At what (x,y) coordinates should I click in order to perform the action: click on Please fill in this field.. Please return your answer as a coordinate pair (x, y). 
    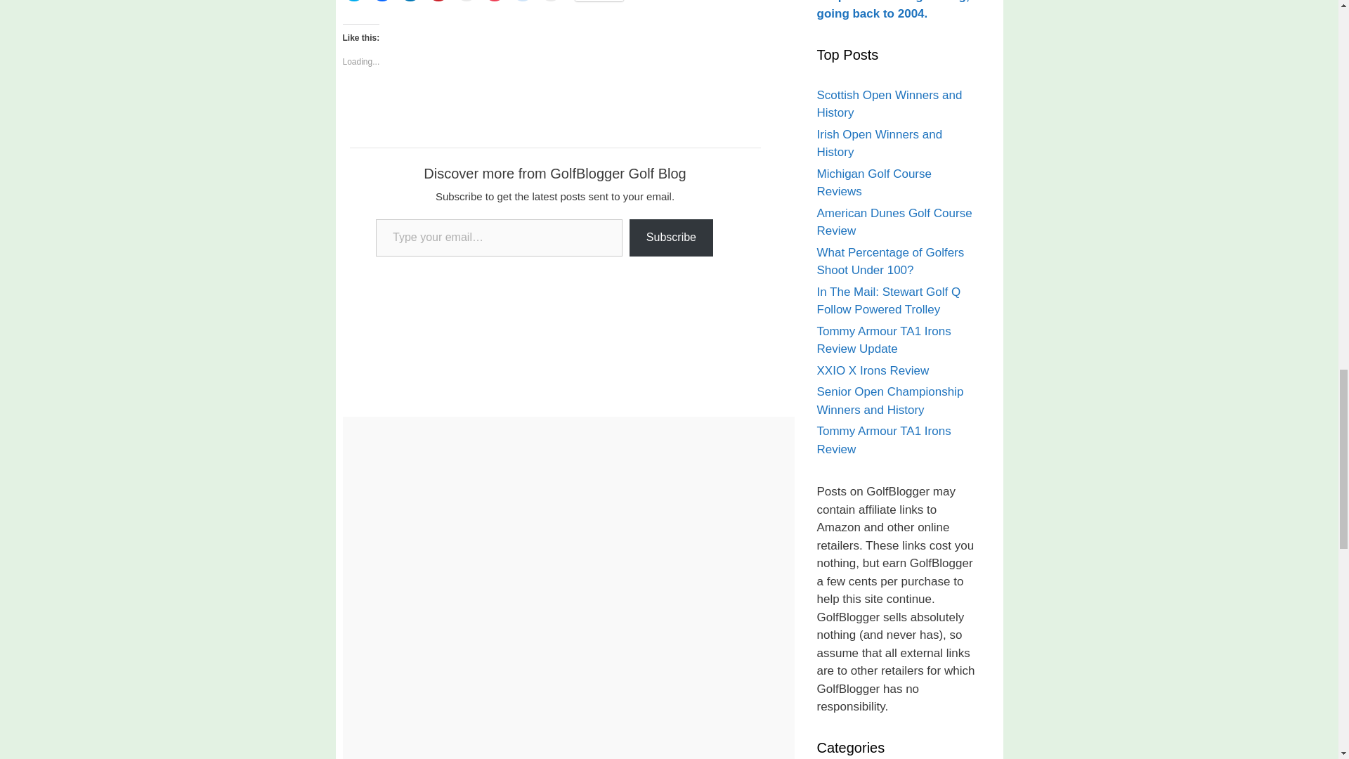
    Looking at the image, I should click on (499, 238).